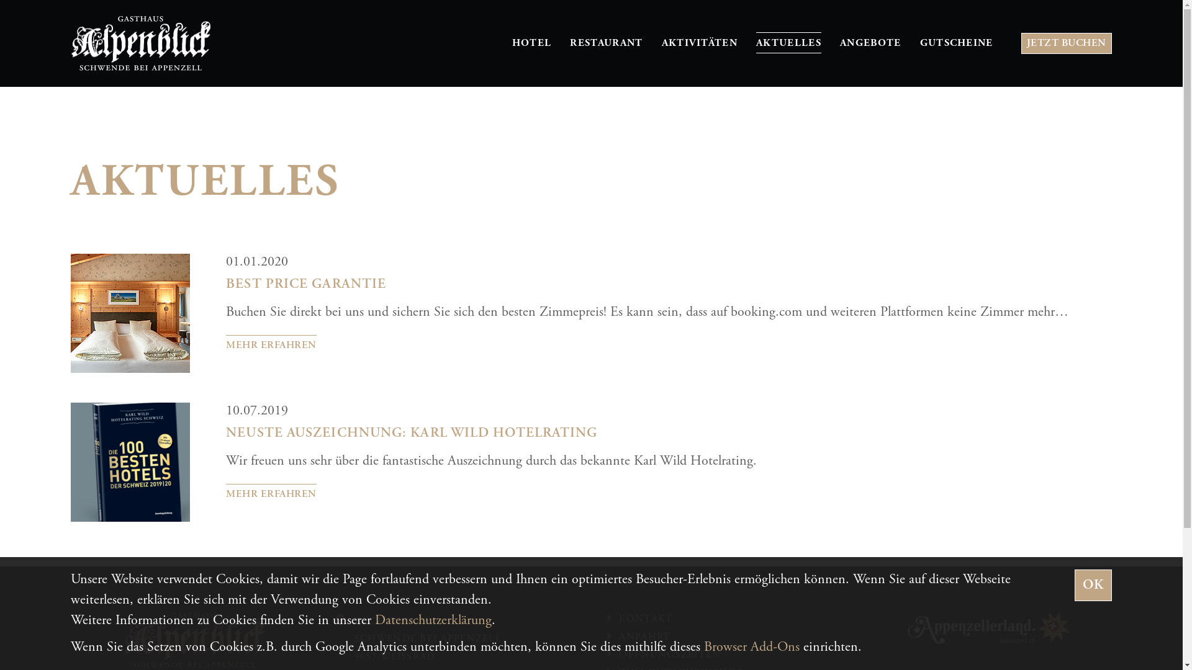  What do you see at coordinates (194, 640) in the screenshot?
I see `Home` at bounding box center [194, 640].